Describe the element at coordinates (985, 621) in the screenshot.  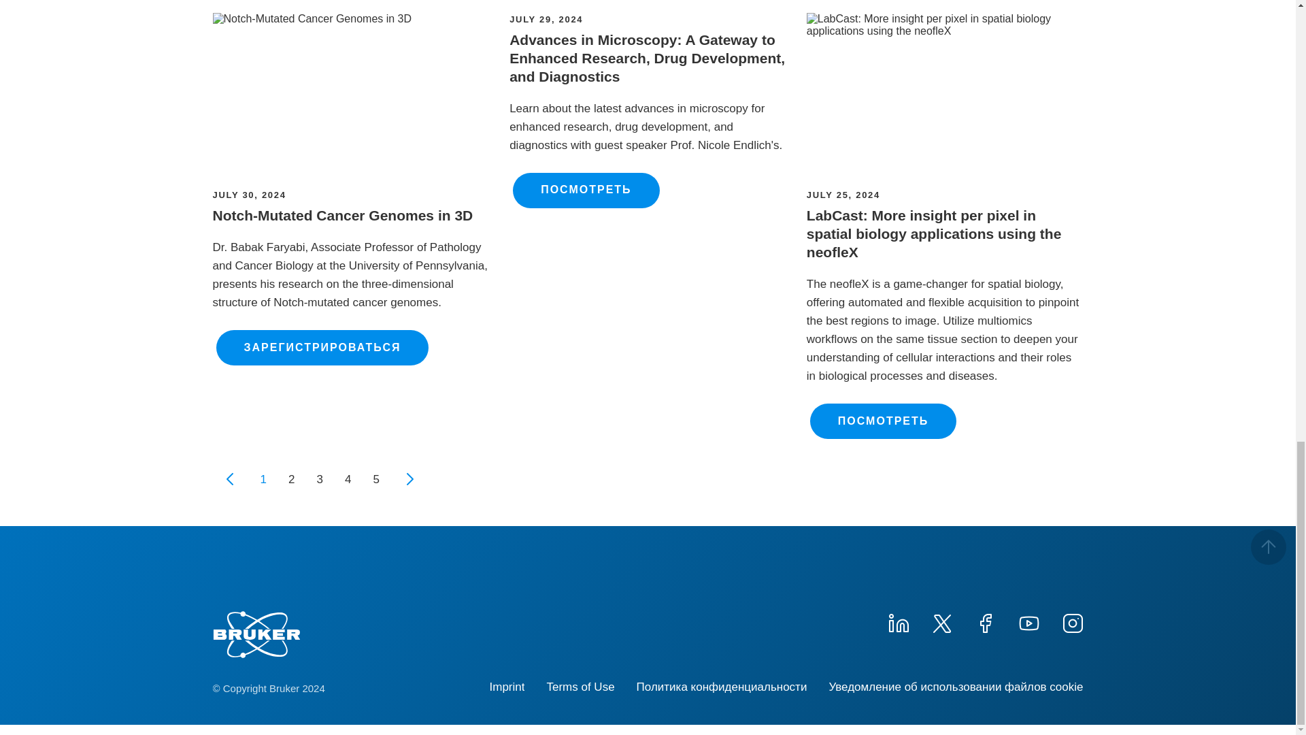
I see `facebook` at that location.